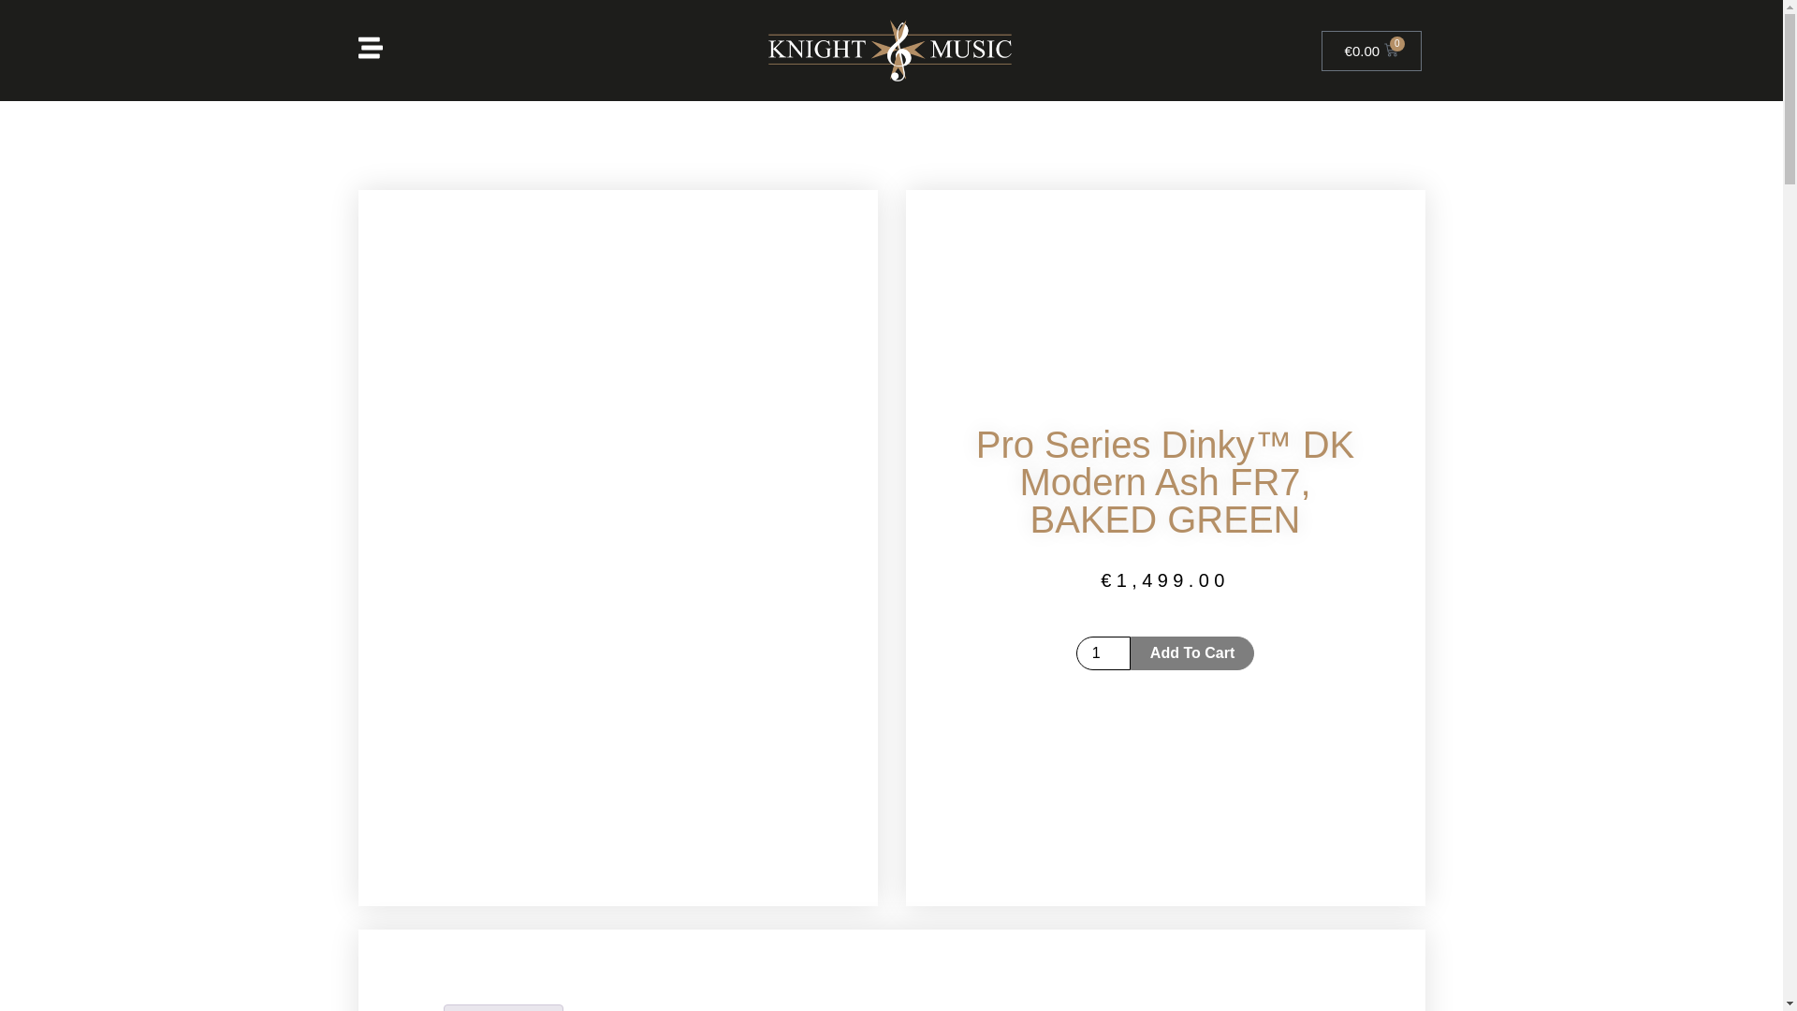  What do you see at coordinates (1103, 653) in the screenshot?
I see `1` at bounding box center [1103, 653].